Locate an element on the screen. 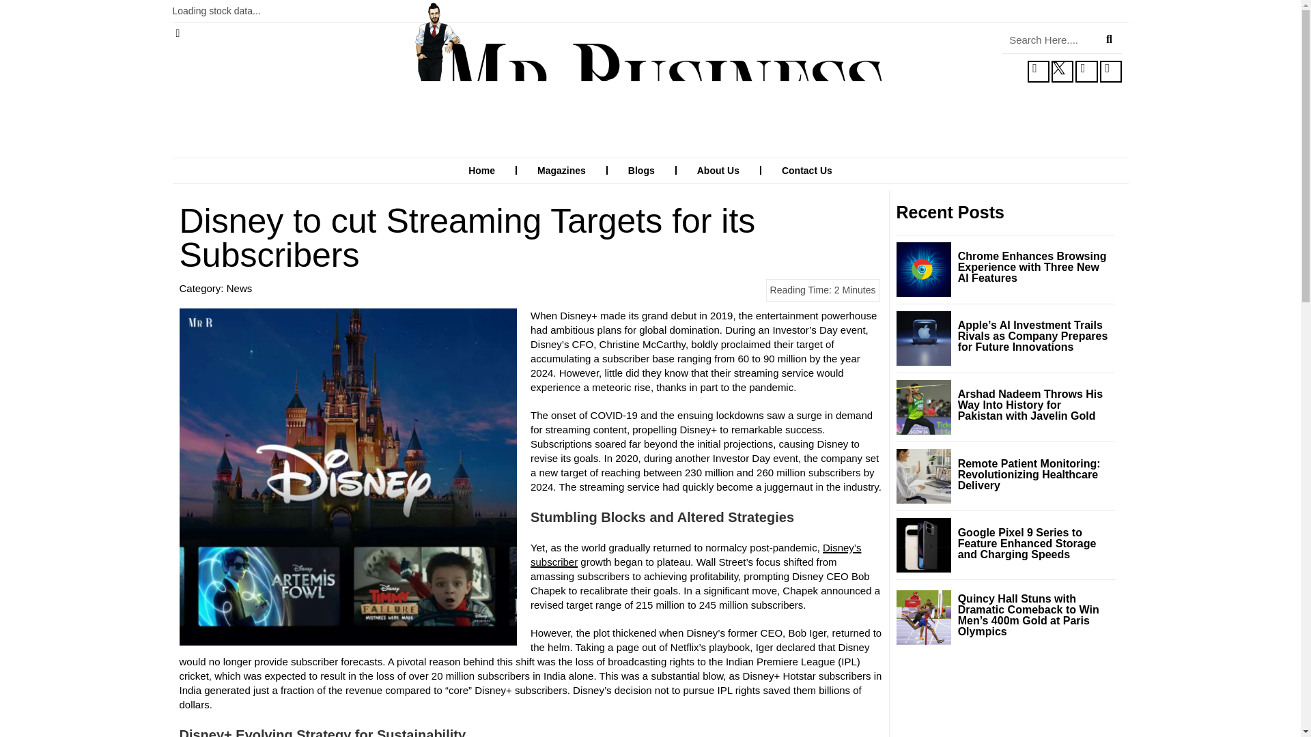 The width and height of the screenshot is (1311, 737). Blogs is located at coordinates (642, 171).